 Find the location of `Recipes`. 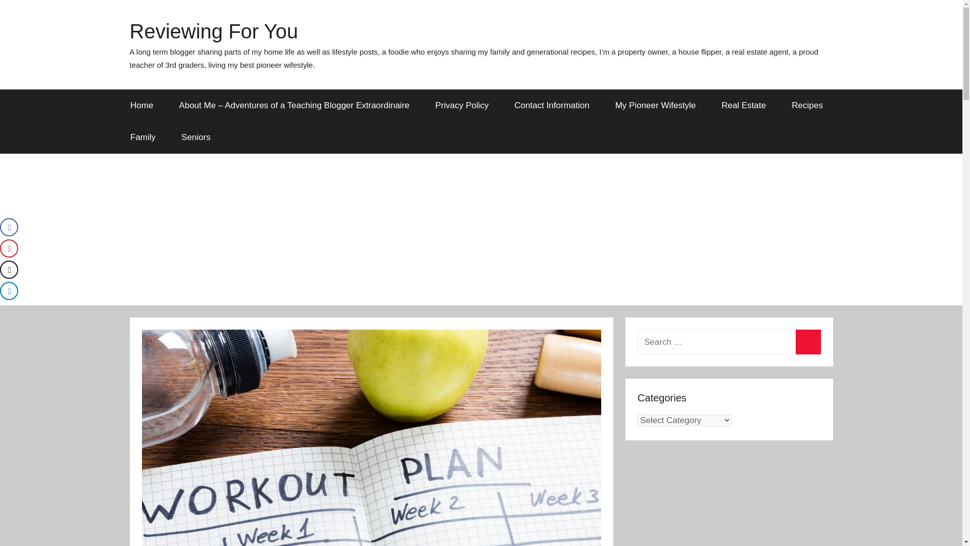

Recipes is located at coordinates (807, 105).